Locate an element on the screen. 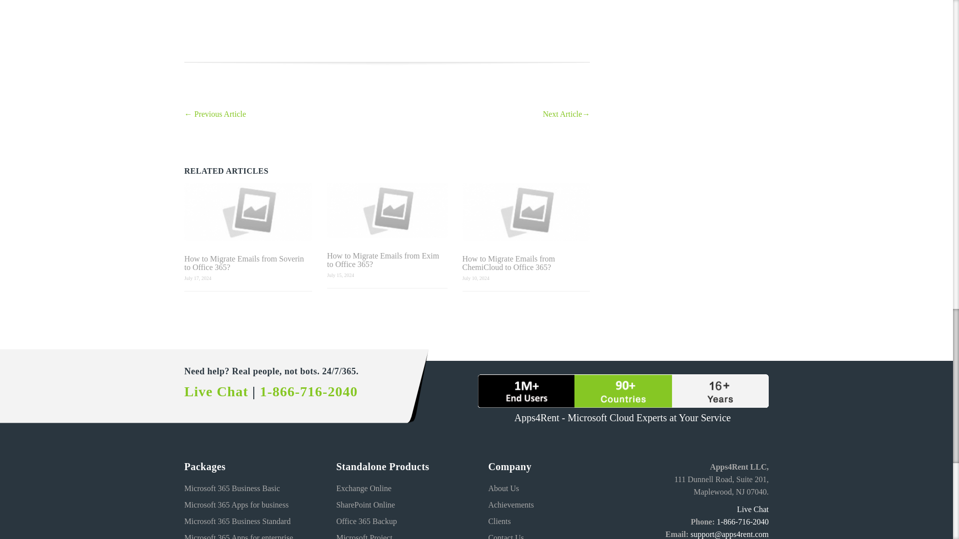 The width and height of the screenshot is (959, 539). Permalink to How to Migrate Emails from Exim to Office 365? is located at coordinates (387, 260).